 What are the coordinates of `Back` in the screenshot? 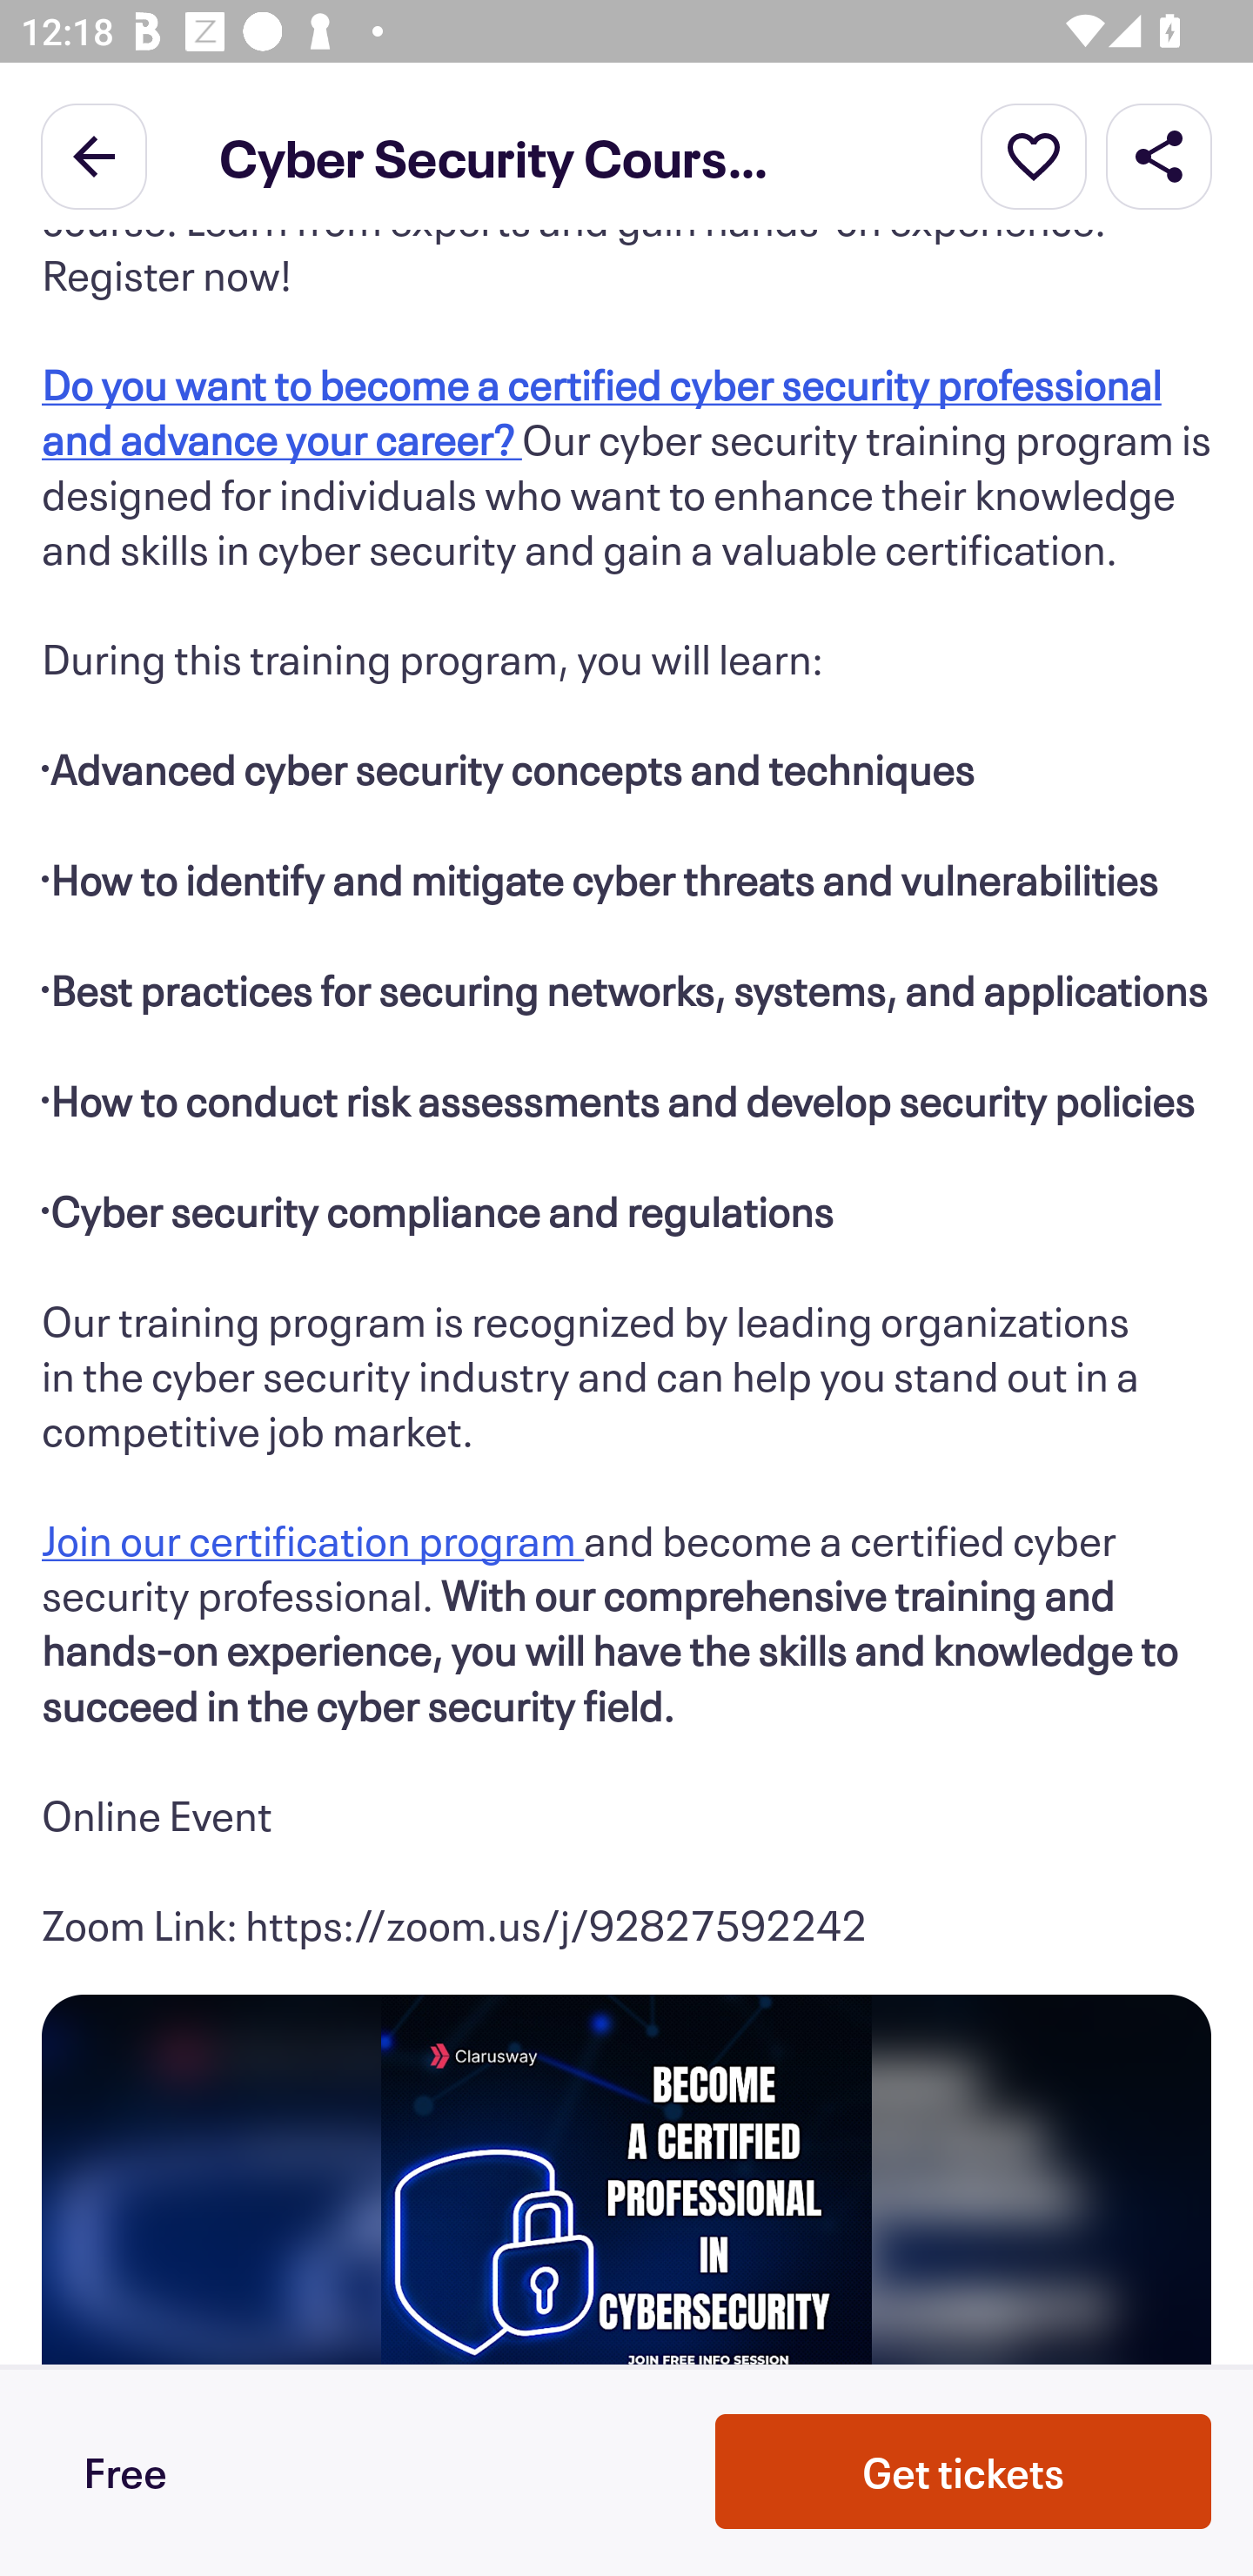 It's located at (94, 155).